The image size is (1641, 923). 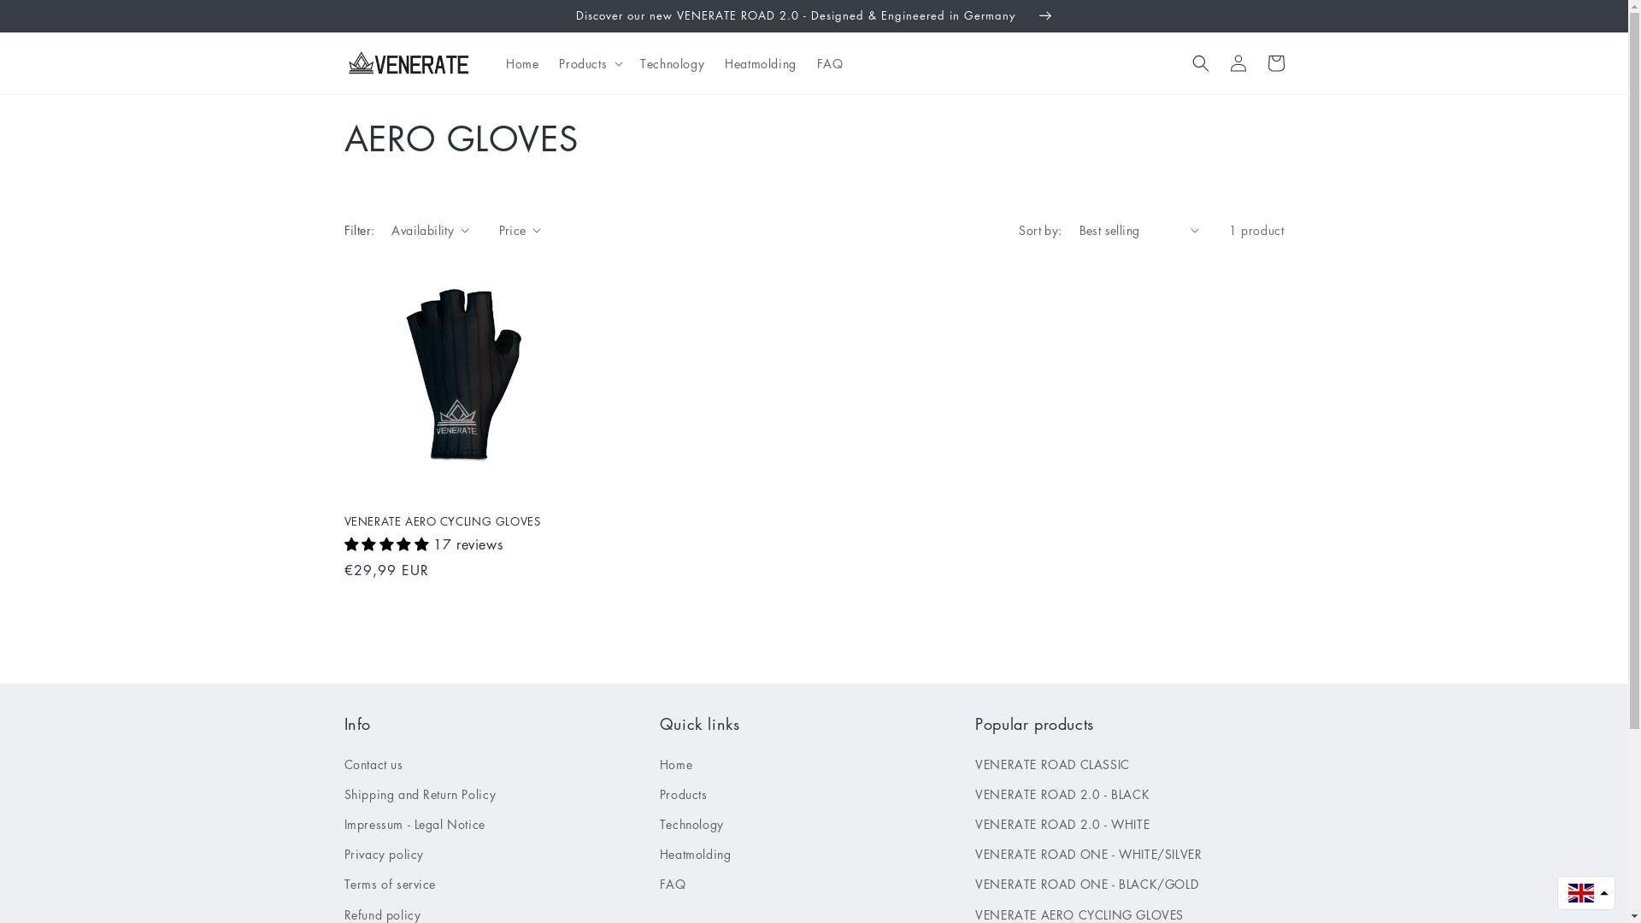 I want to click on Heatmolding, so click(x=761, y=63).